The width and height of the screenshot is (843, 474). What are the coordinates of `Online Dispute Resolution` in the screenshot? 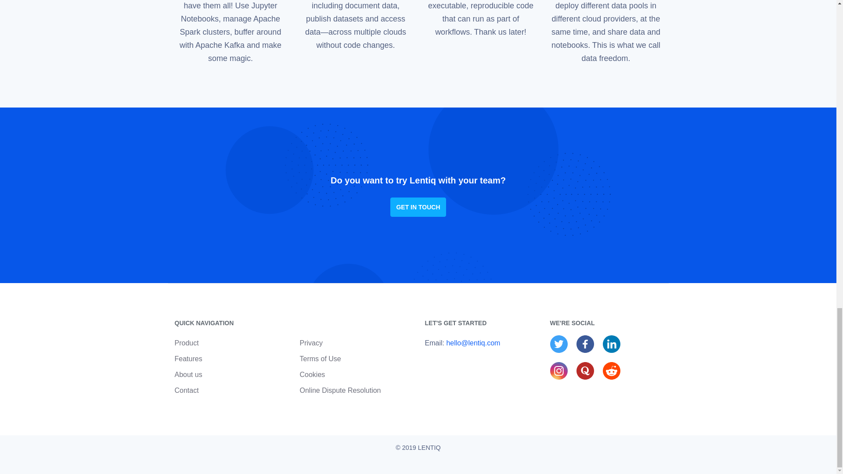 It's located at (340, 390).